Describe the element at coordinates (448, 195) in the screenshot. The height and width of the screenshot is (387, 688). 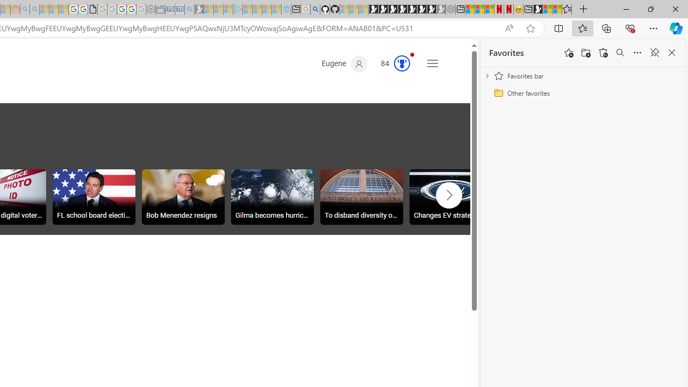
I see `AutomationID: tob_right_arrow` at that location.